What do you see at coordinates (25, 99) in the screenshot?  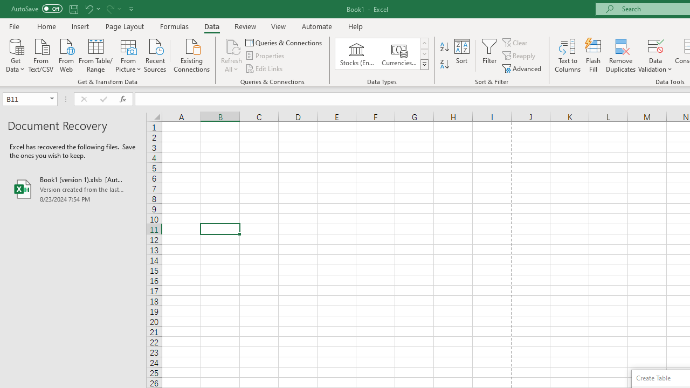 I see `Name Box` at bounding box center [25, 99].